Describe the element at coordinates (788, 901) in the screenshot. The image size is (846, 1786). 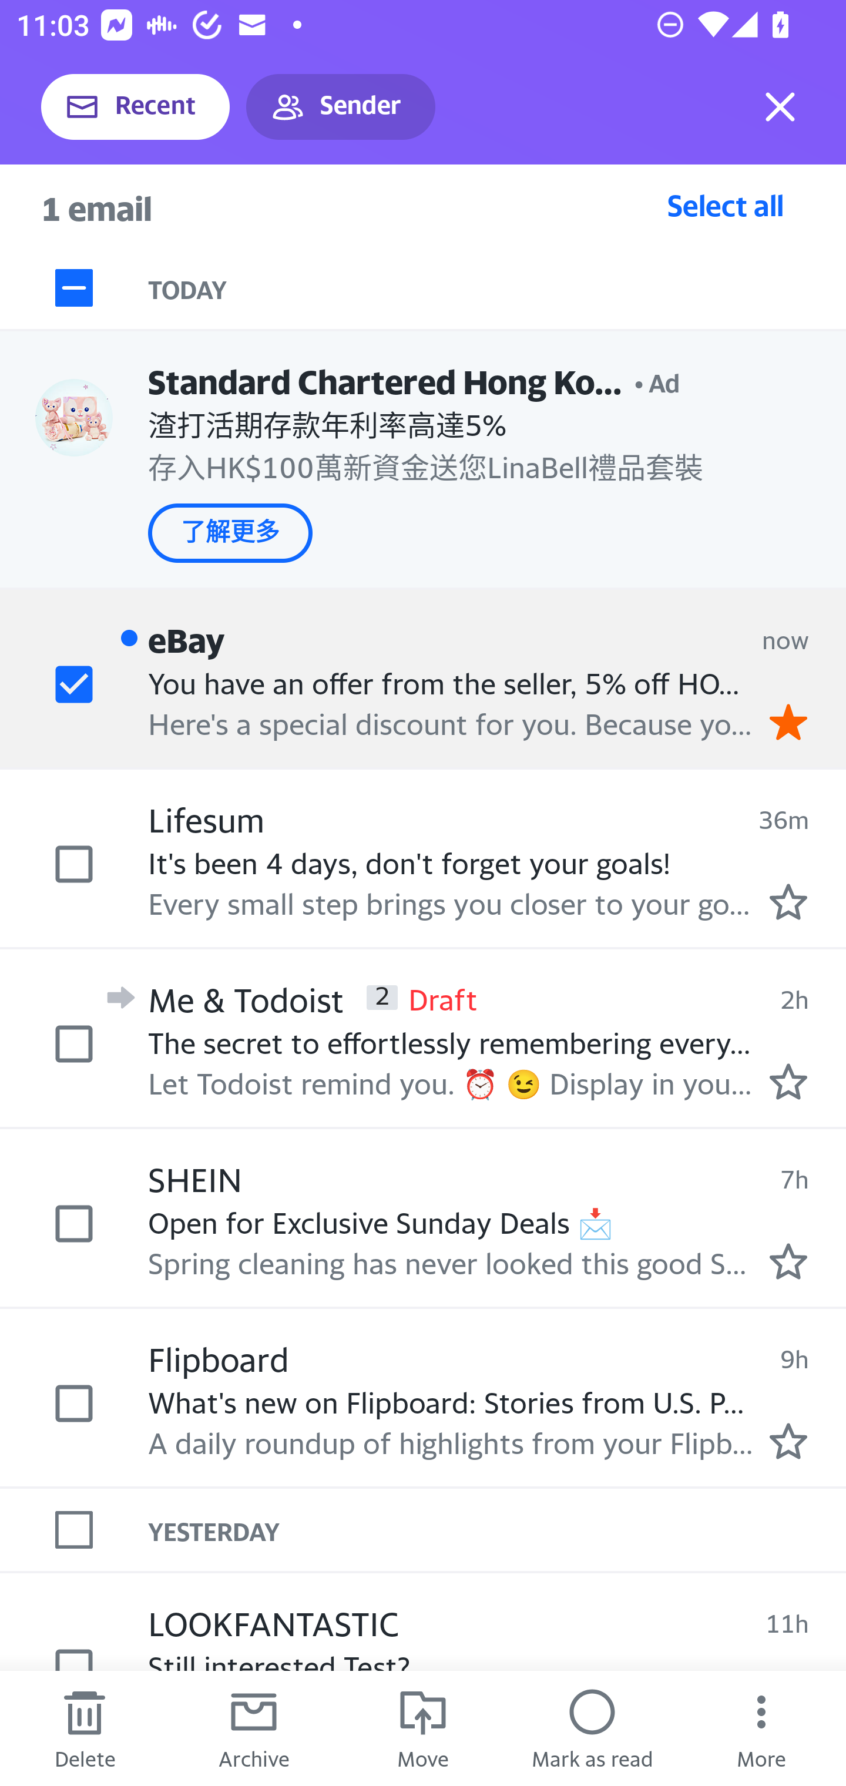
I see `Mark as starred.` at that location.